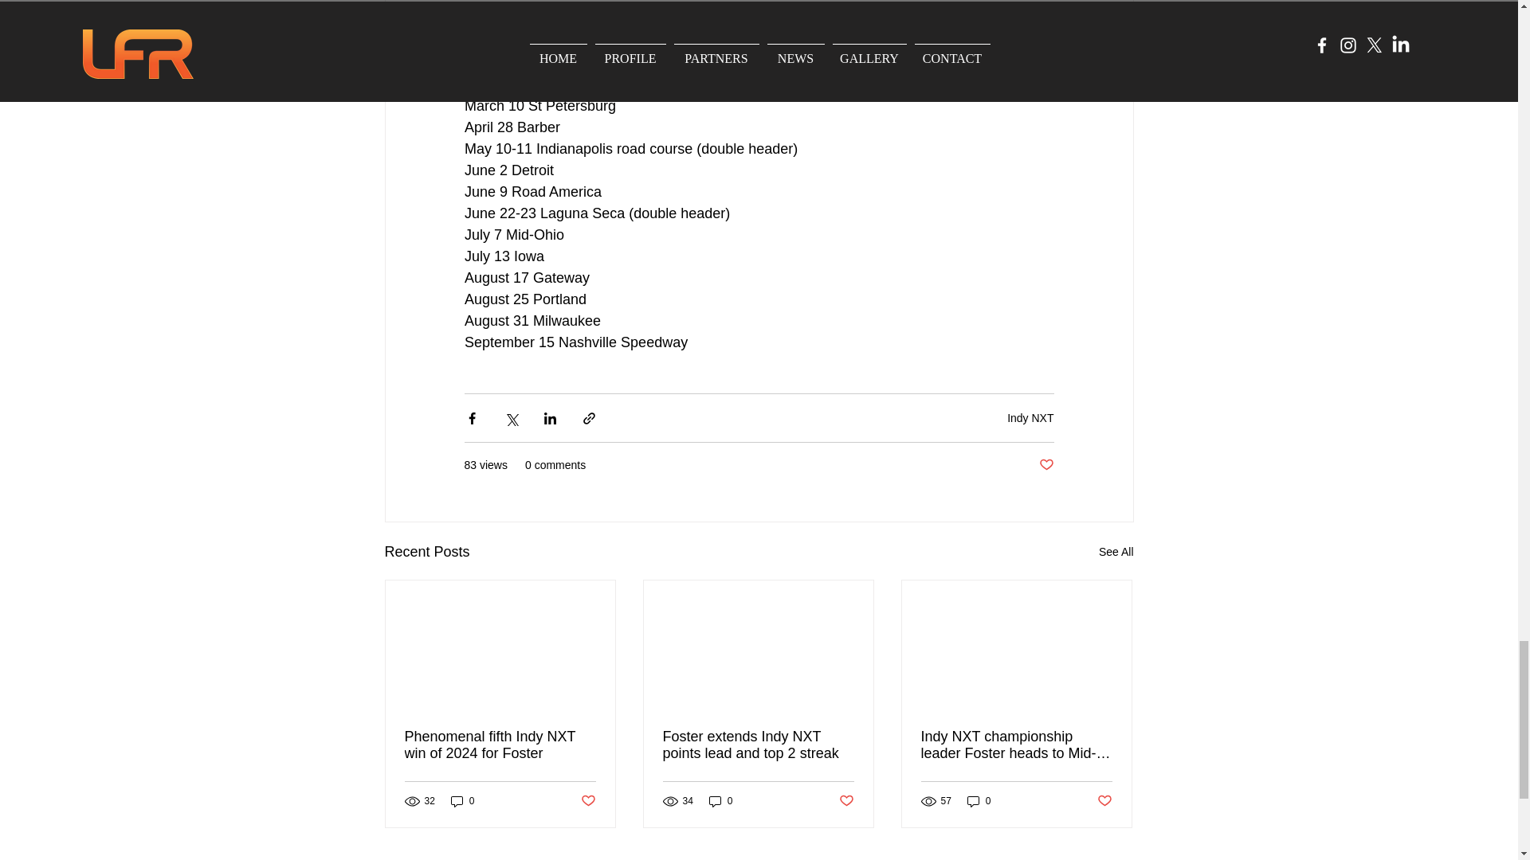 This screenshot has width=1530, height=860. Describe the element at coordinates (1045, 465) in the screenshot. I see `Post not marked as liked` at that location.